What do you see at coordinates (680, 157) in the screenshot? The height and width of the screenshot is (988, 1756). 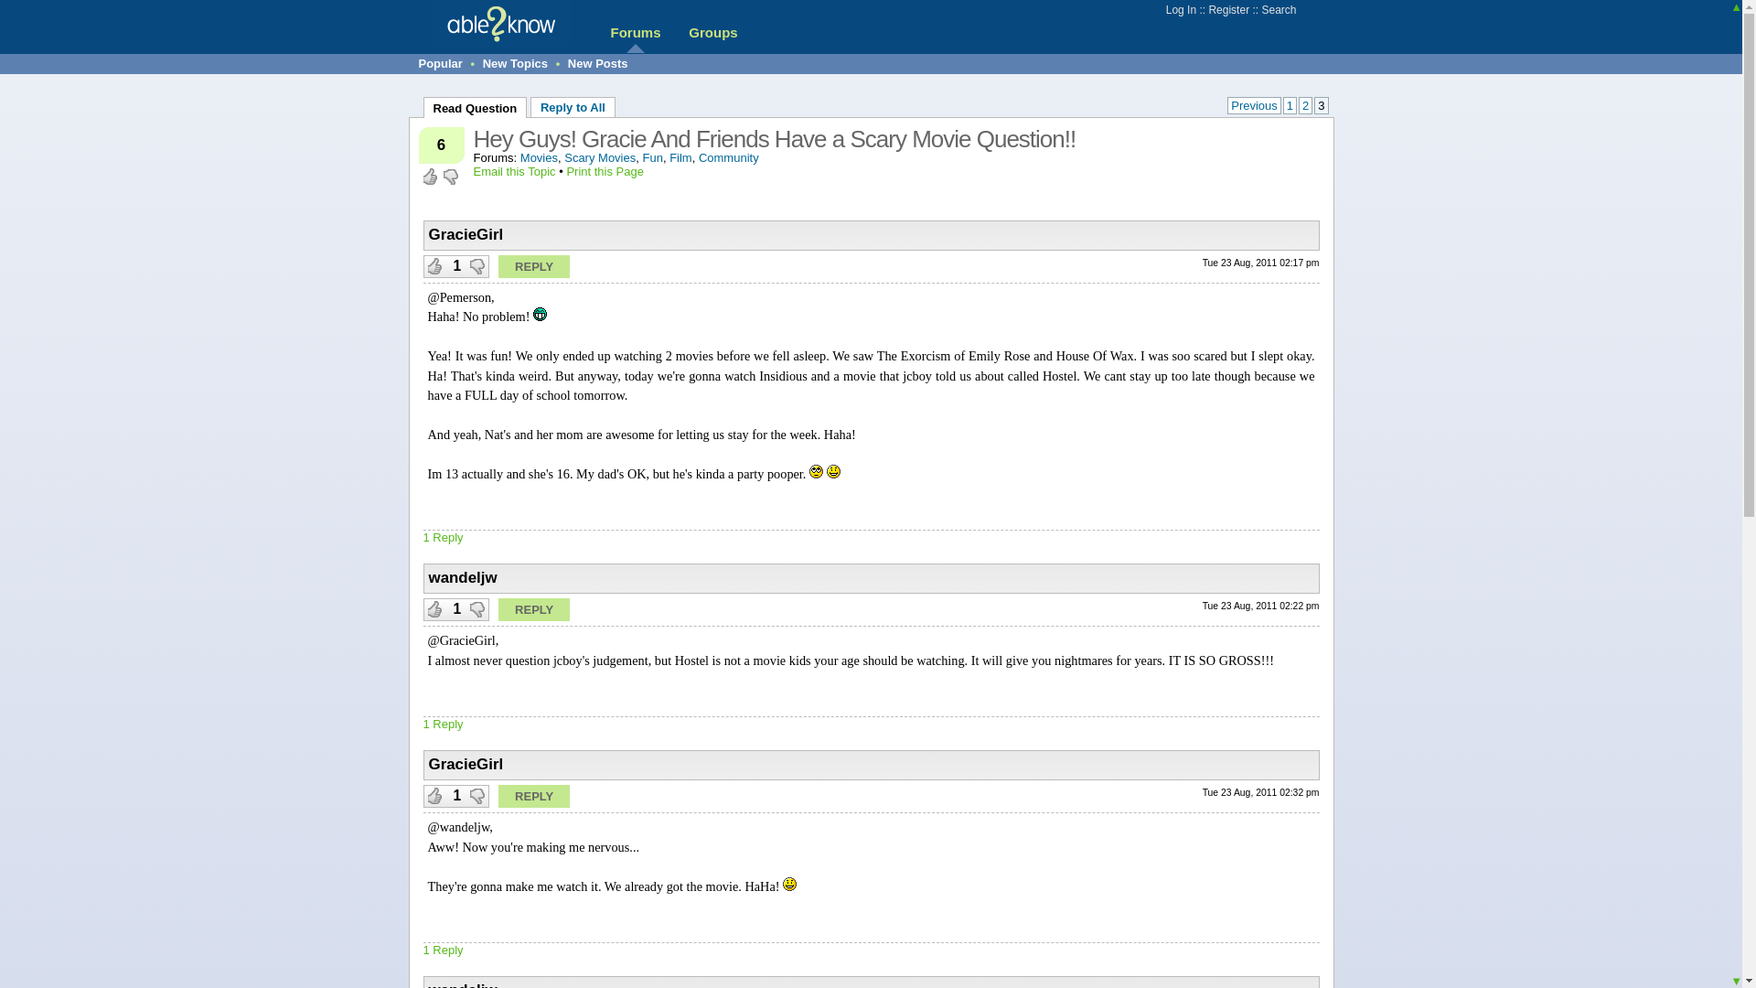 I see `Film Forum` at bounding box center [680, 157].